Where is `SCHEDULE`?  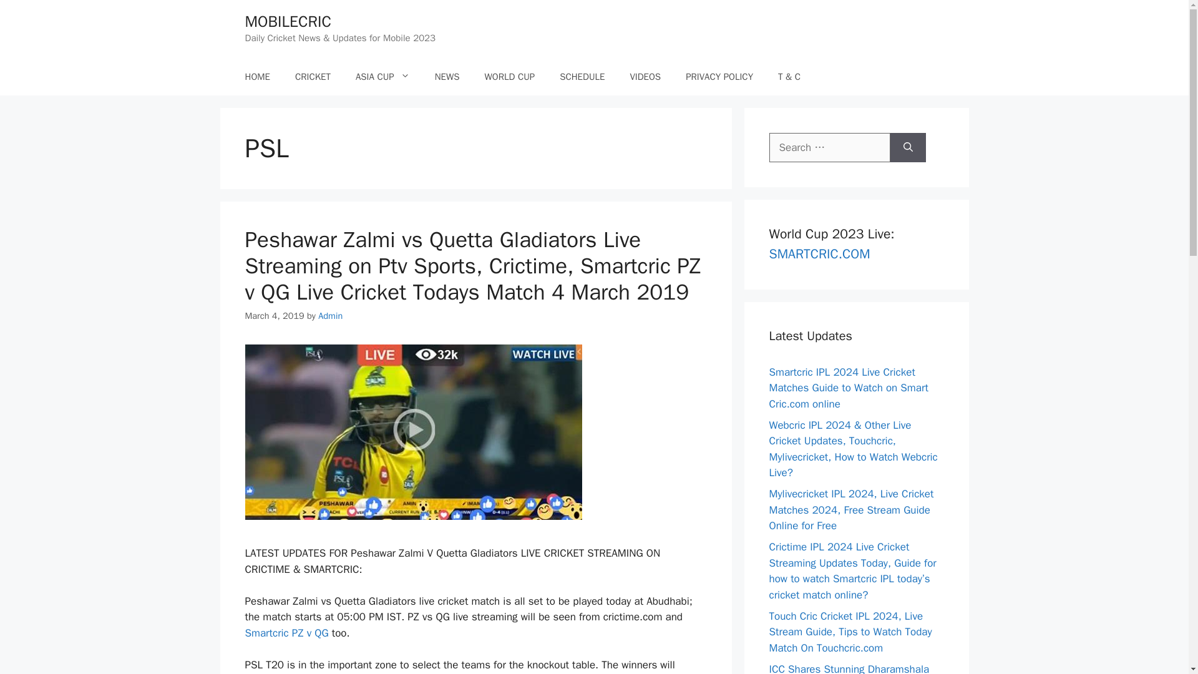
SCHEDULE is located at coordinates (582, 76).